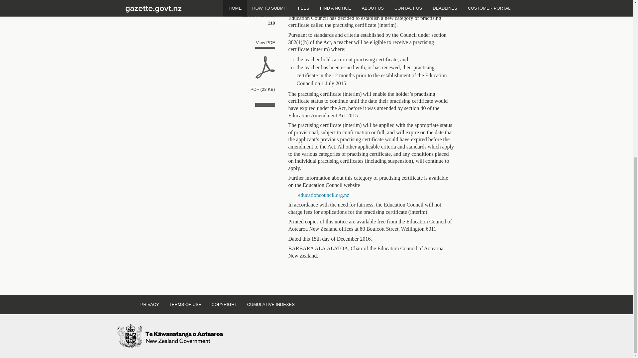  Describe the element at coordinates (185, 304) in the screenshot. I see `TERMS OF USE` at that location.